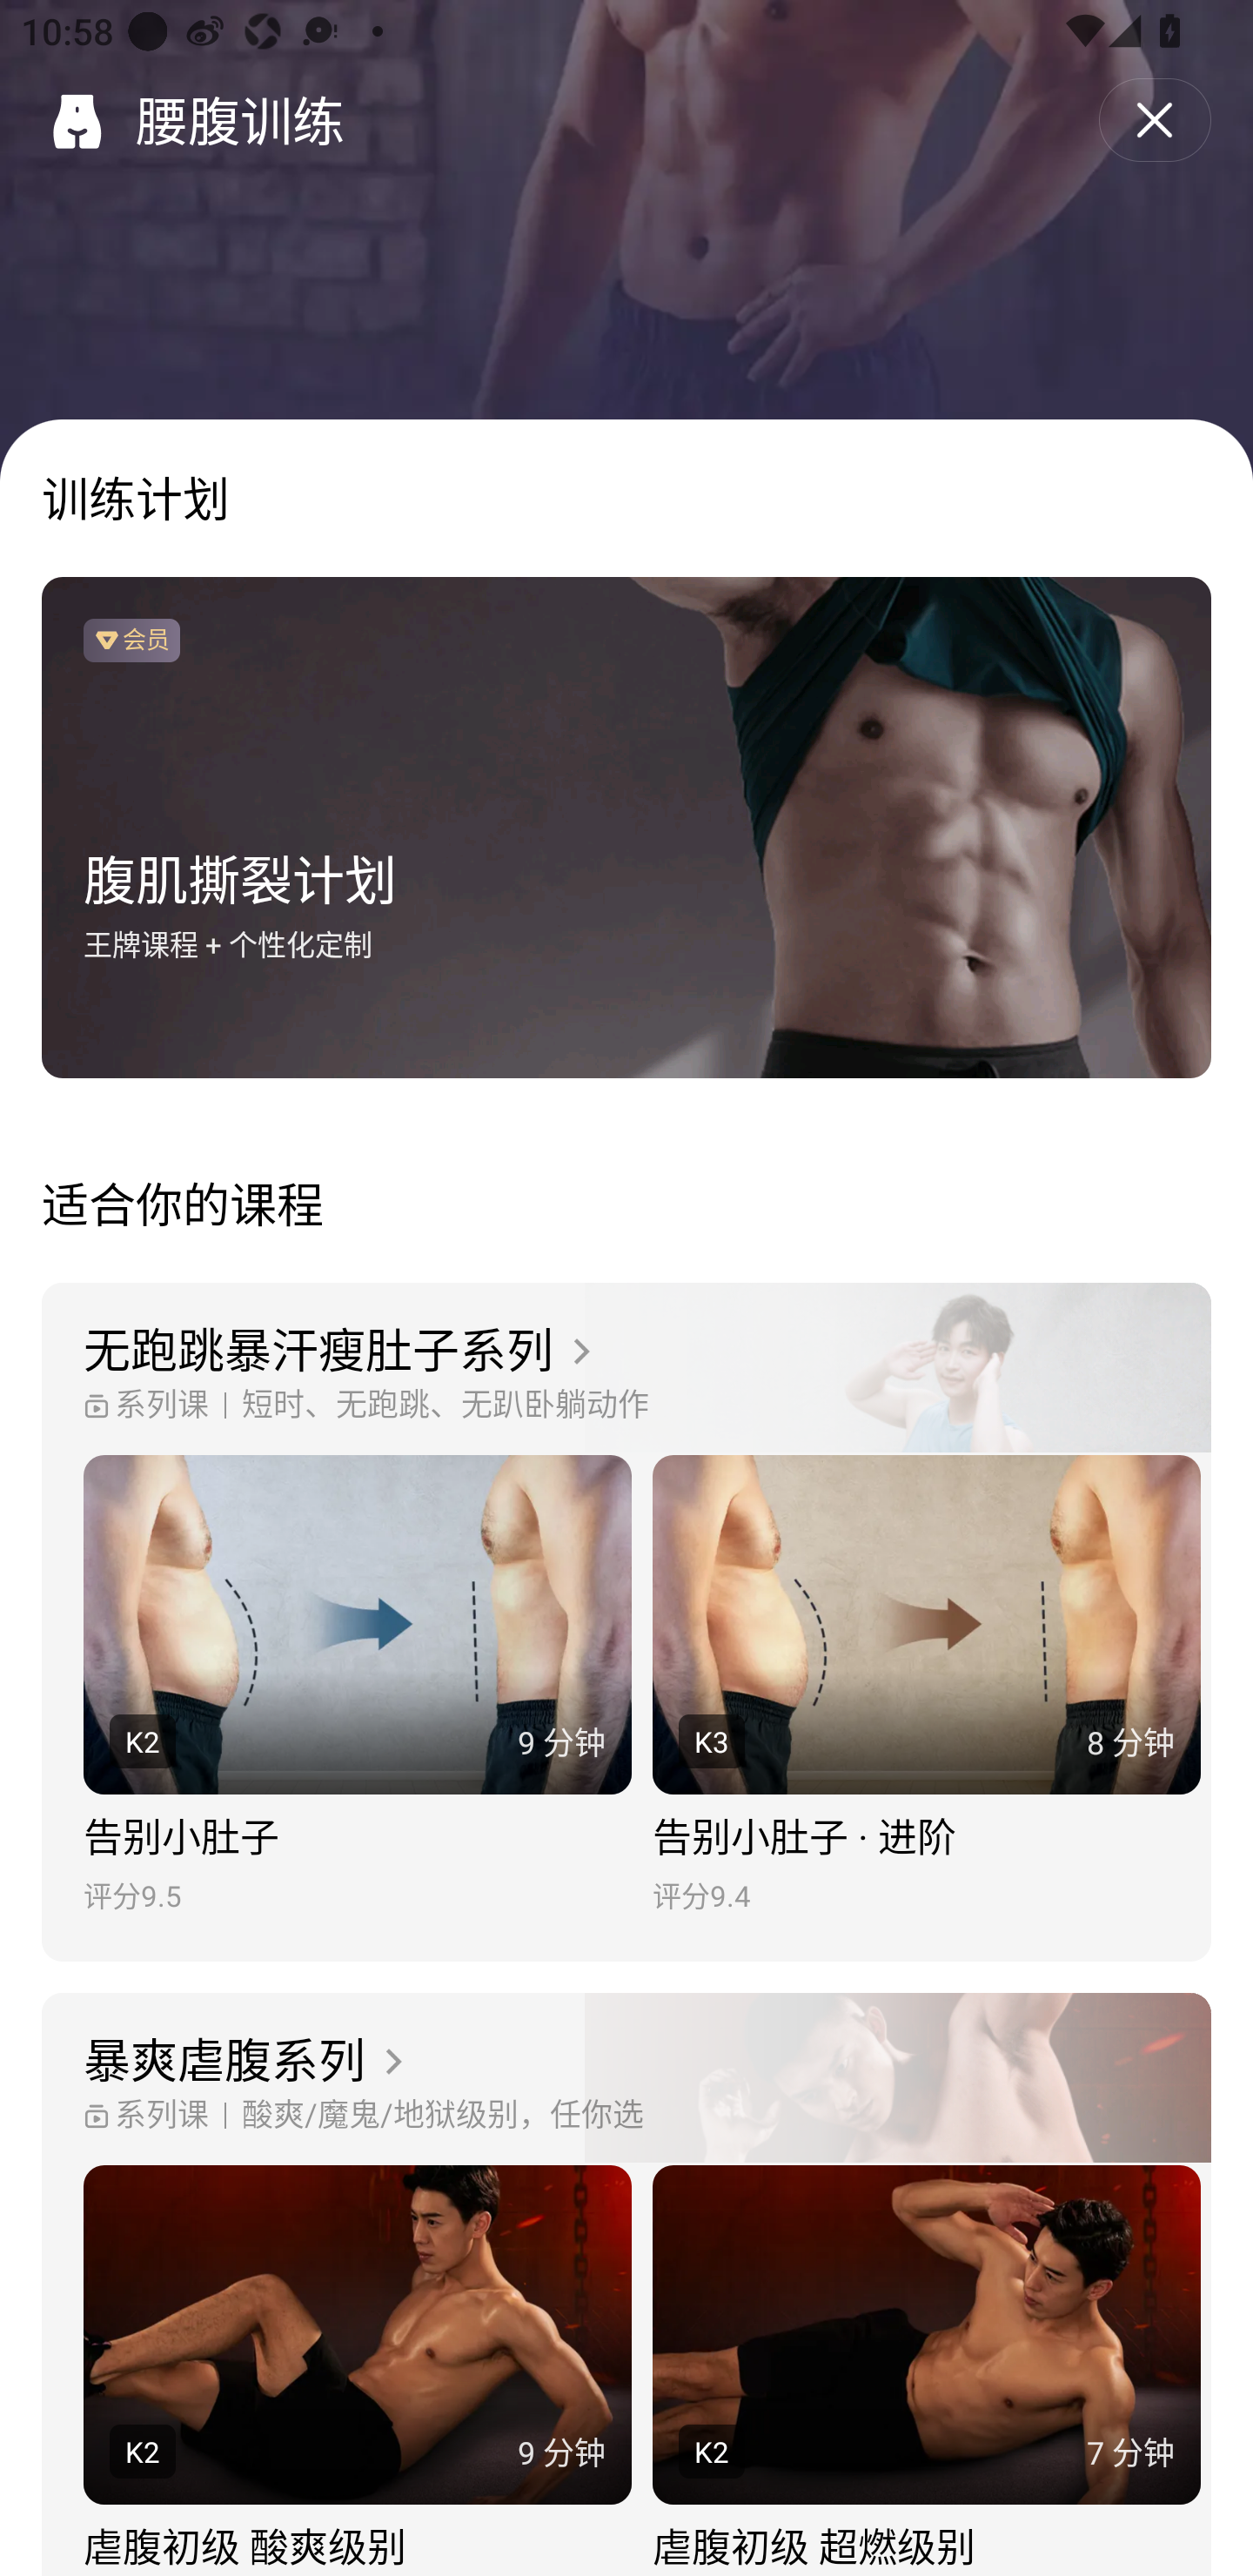  What do you see at coordinates (926, 2371) in the screenshot?
I see `K2 7 分钟 虐腹初级 超燃级别` at bounding box center [926, 2371].